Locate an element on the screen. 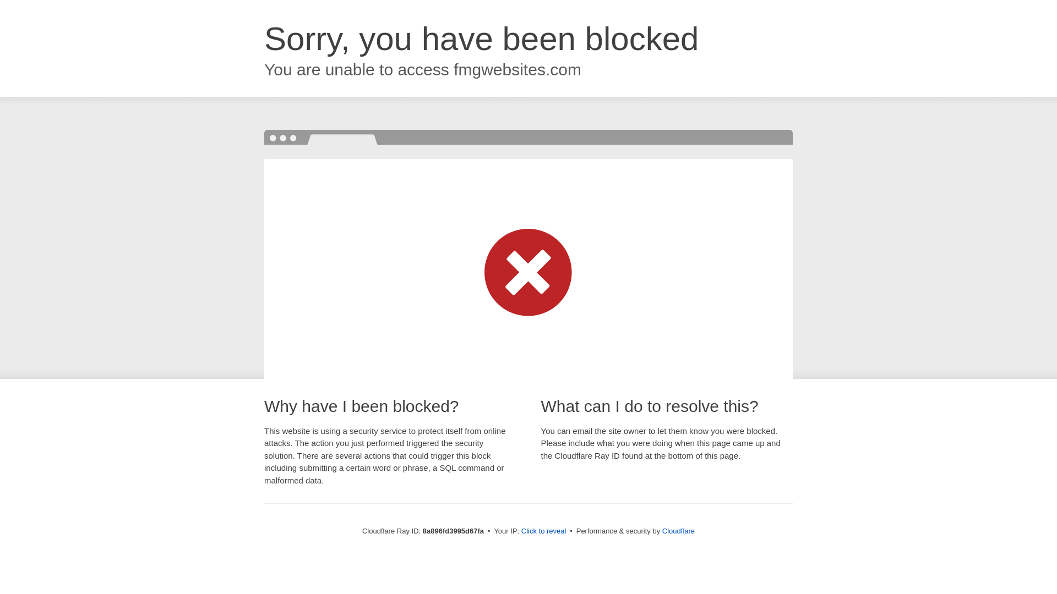 The height and width of the screenshot is (594, 1057). Cloudflare is located at coordinates (678, 531).